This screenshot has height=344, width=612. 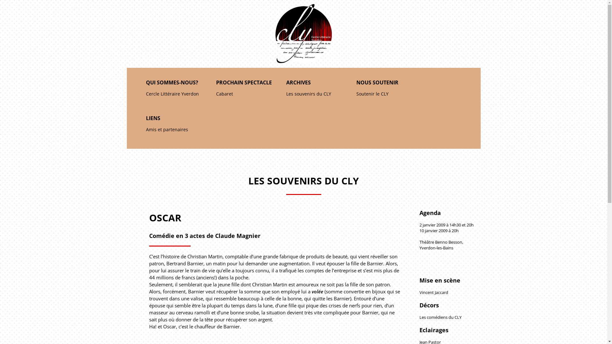 What do you see at coordinates (245, 90) in the screenshot?
I see `PROCHAIN SPECTACLE
Cabaret` at bounding box center [245, 90].